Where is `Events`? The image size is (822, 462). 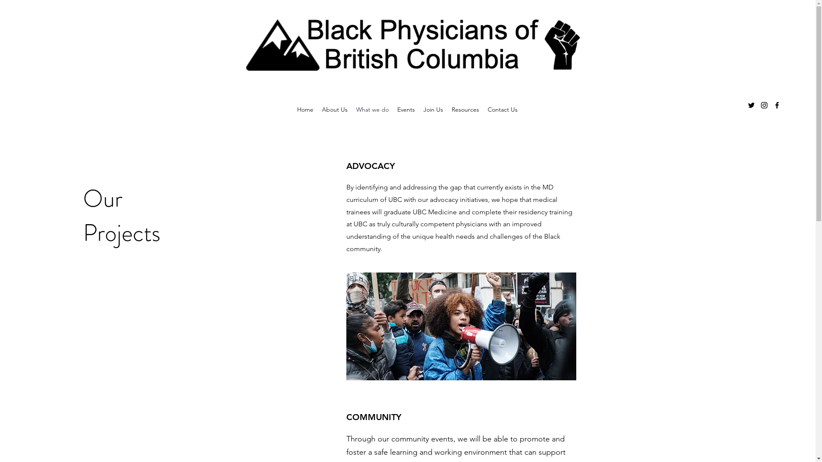 Events is located at coordinates (406, 110).